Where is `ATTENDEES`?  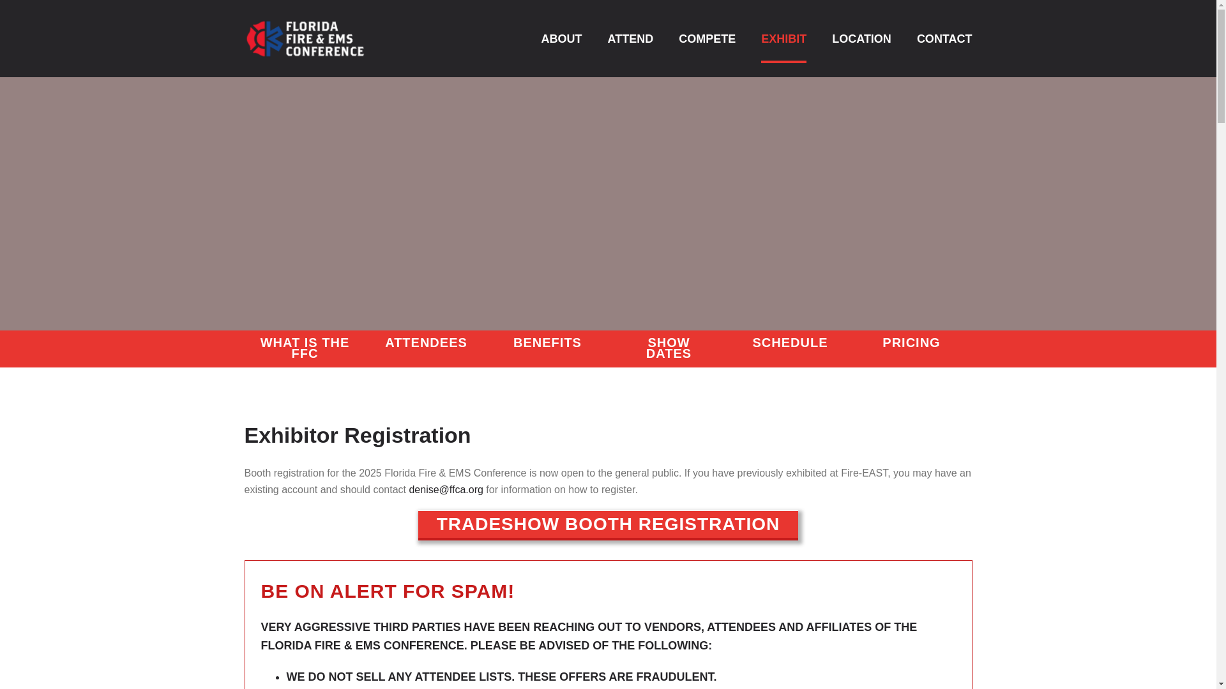 ATTENDEES is located at coordinates (426, 343).